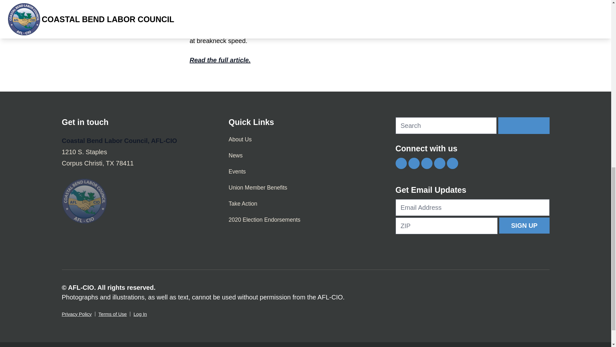 This screenshot has width=616, height=347. Describe the element at coordinates (524, 125) in the screenshot. I see `SEARCH` at that location.